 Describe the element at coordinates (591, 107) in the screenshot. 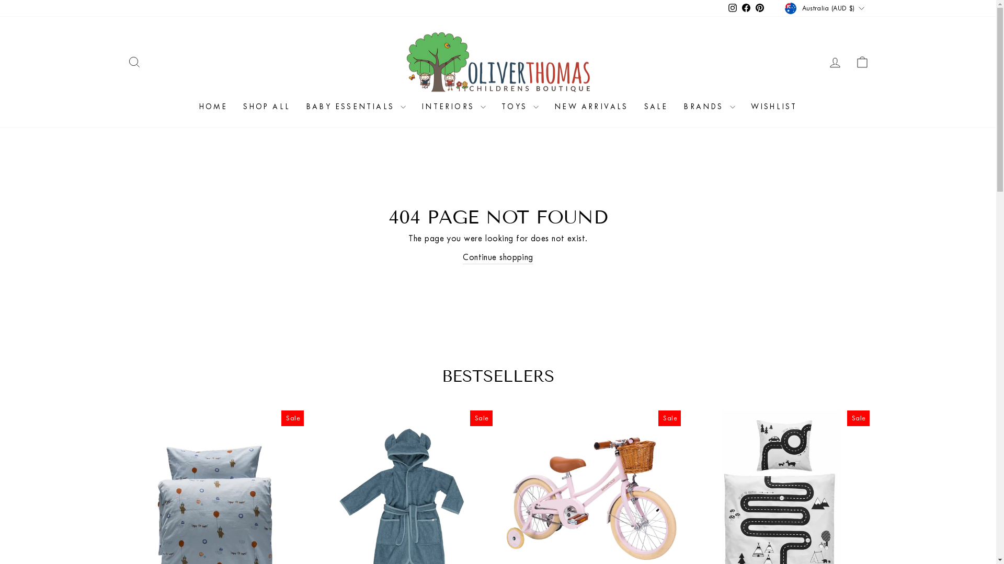

I see `NEW ARRIVALS` at that location.